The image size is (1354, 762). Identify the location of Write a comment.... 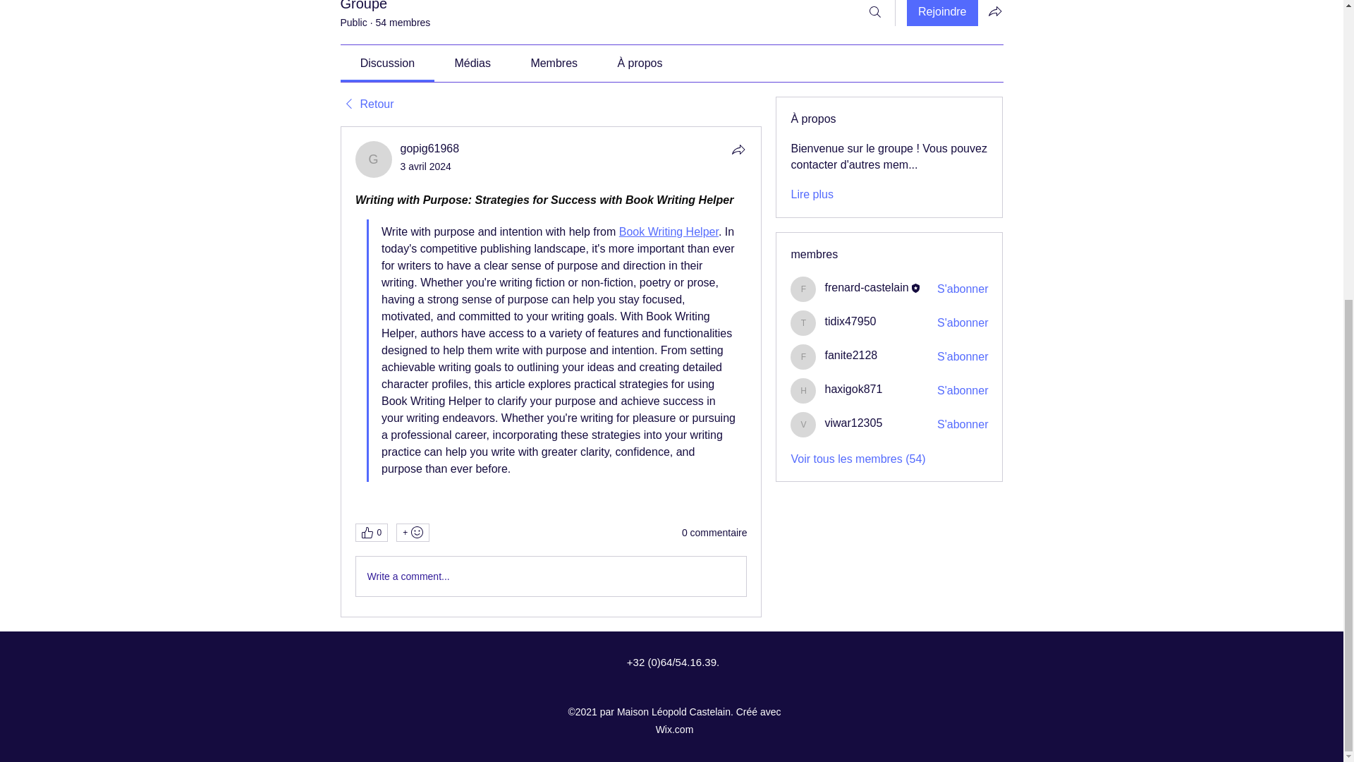
(550, 576).